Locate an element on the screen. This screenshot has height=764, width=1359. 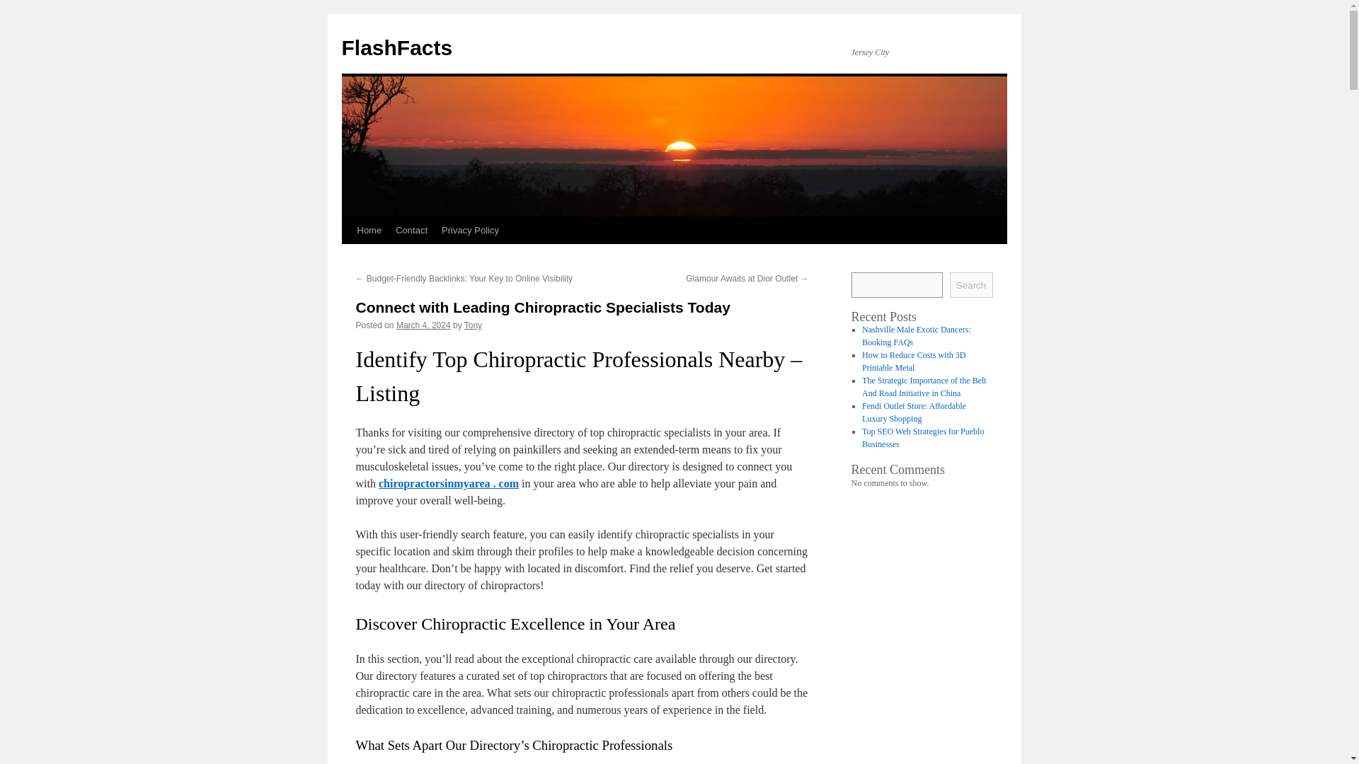
chiropractorsinmyarea . com is located at coordinates (449, 484).